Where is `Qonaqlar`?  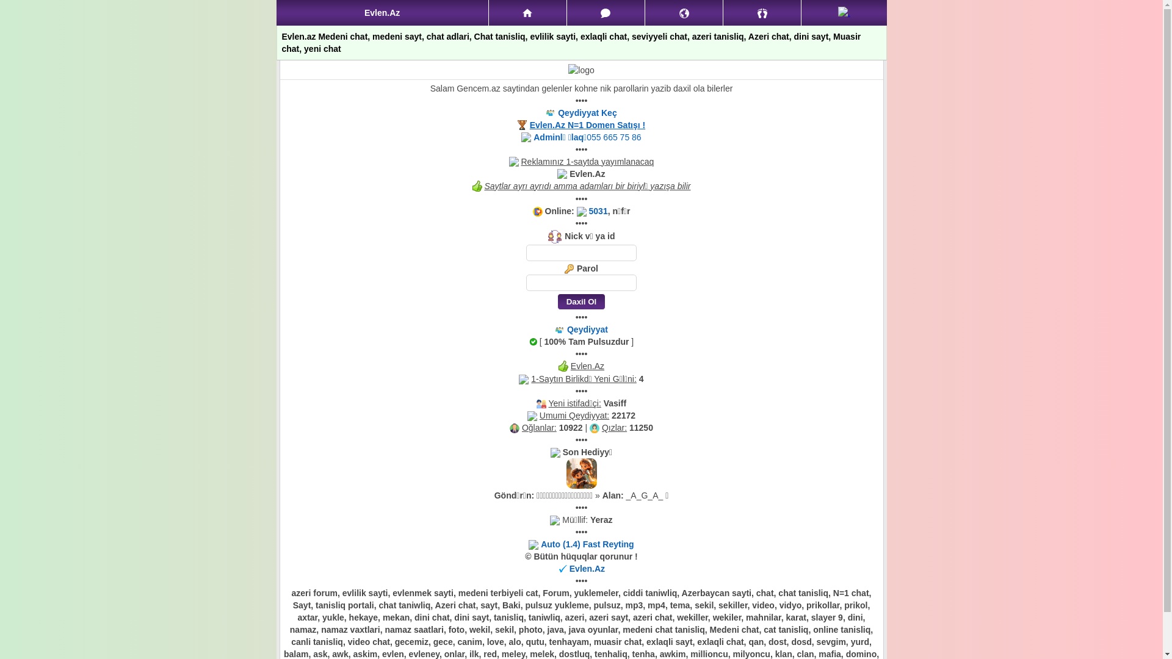 Qonaqlar is located at coordinates (762, 13).